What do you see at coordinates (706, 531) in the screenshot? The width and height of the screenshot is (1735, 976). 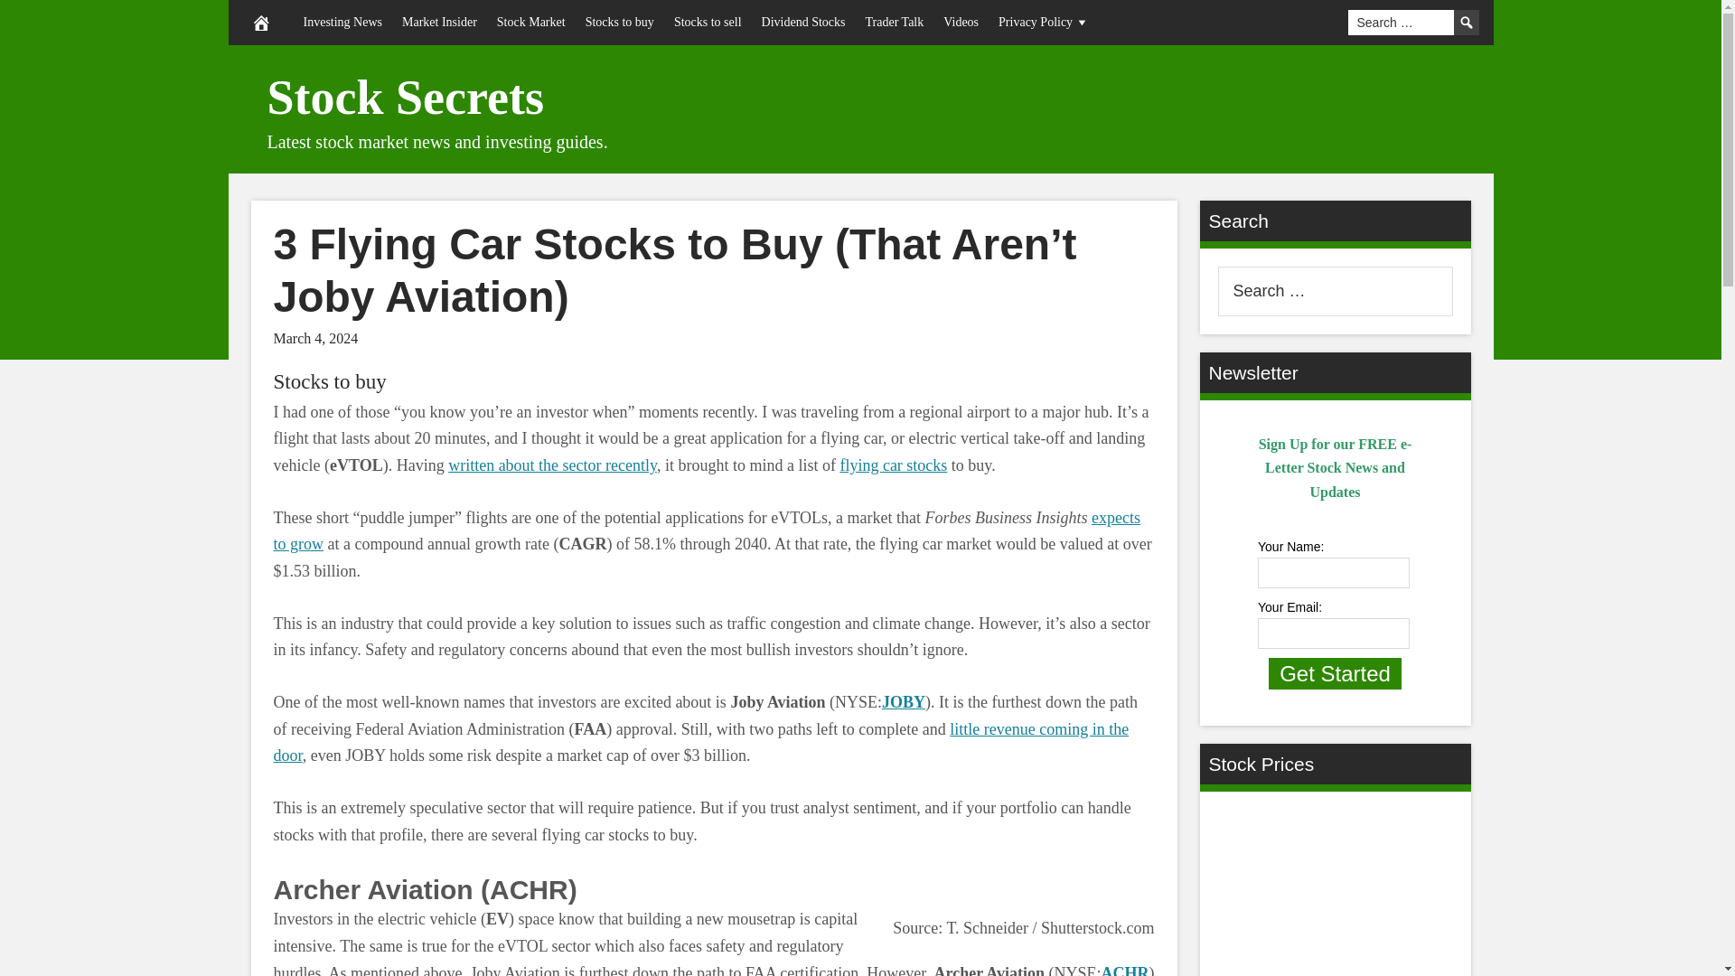 I see `expects to grow` at bounding box center [706, 531].